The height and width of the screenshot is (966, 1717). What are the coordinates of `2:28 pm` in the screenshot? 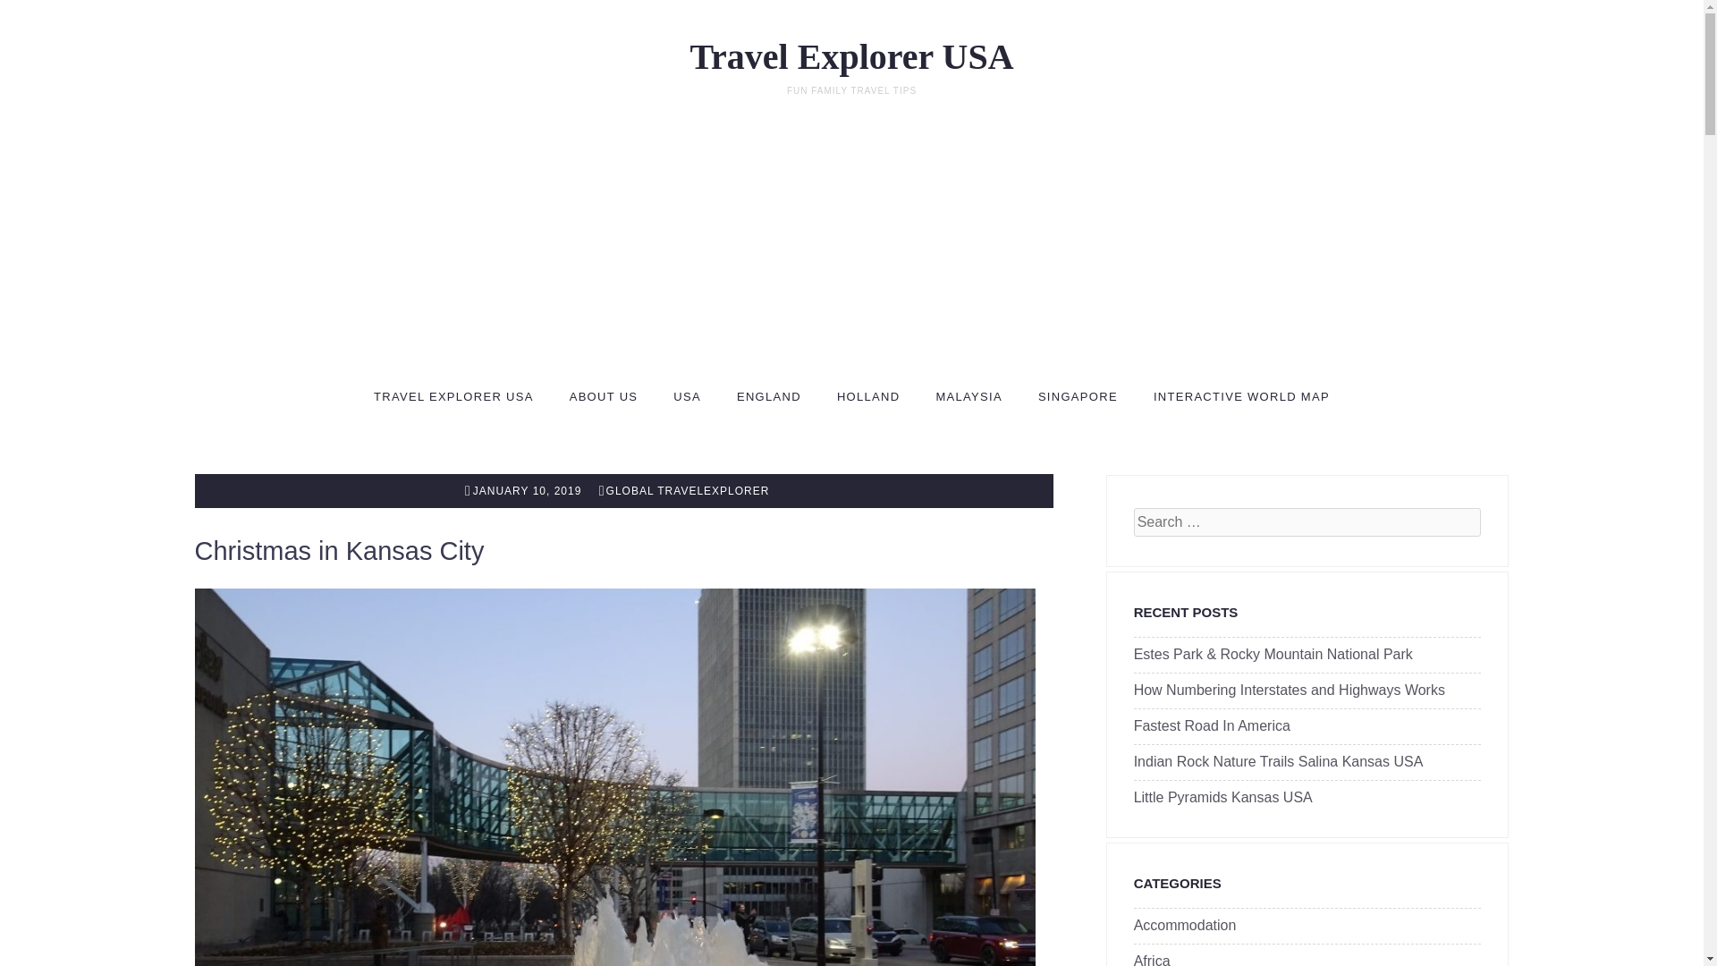 It's located at (523, 492).